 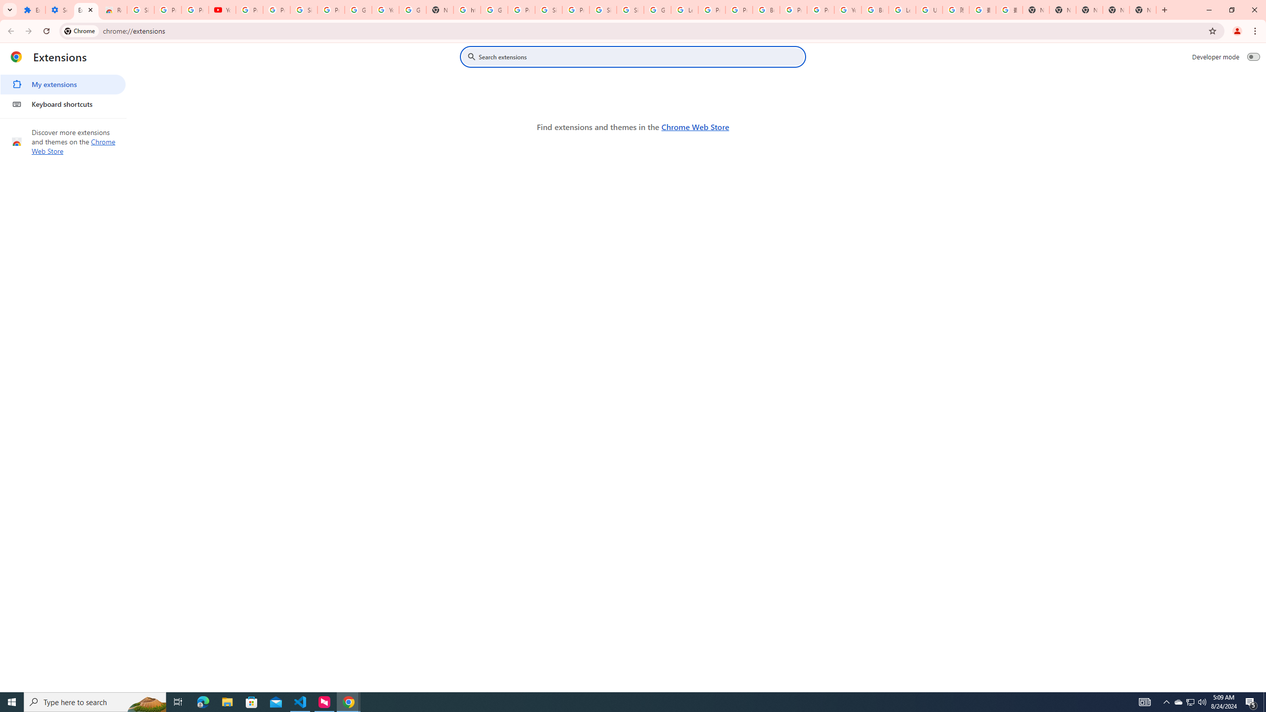 I want to click on Search extensions, so click(x=640, y=56).